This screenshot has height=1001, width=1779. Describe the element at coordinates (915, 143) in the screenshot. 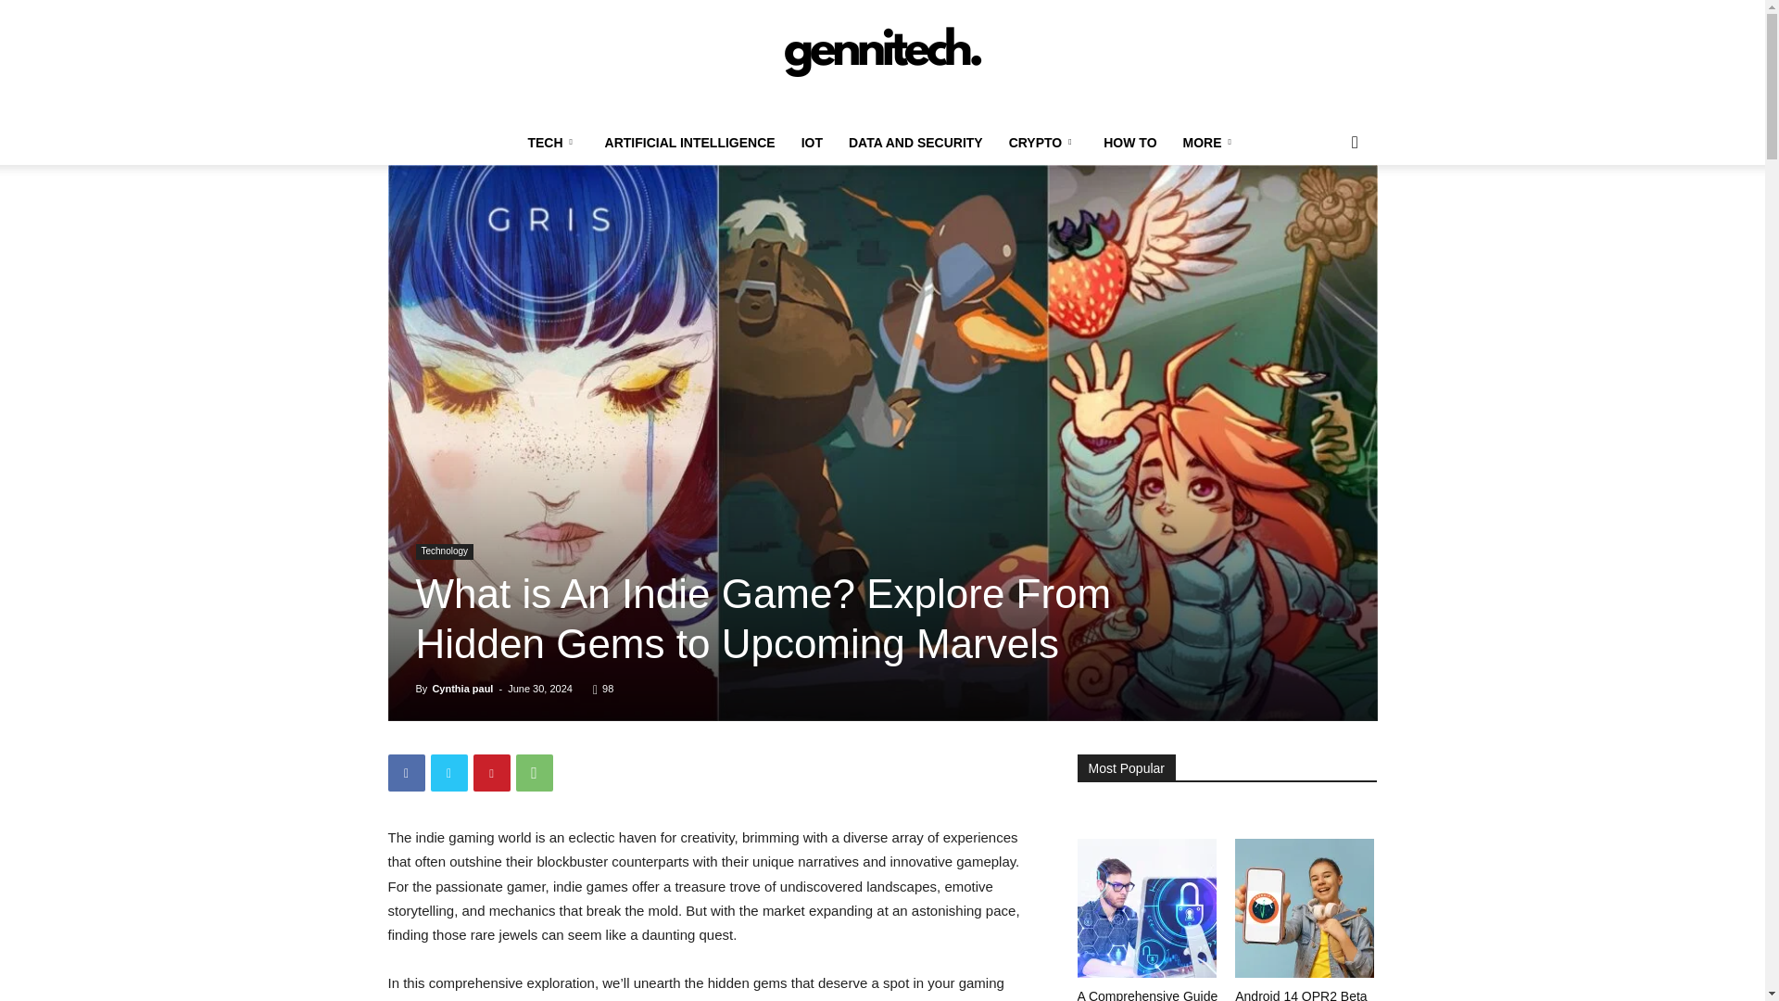

I see `DATA AND SECURITY` at that location.